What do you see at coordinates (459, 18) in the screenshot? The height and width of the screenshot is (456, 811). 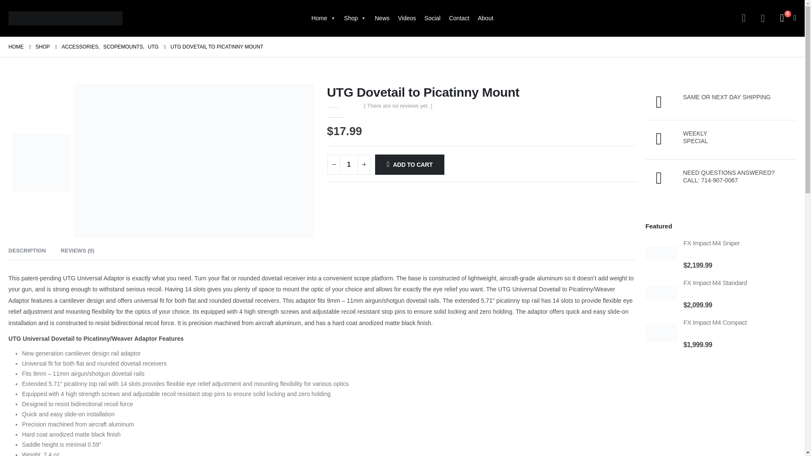 I see `Contact` at bounding box center [459, 18].